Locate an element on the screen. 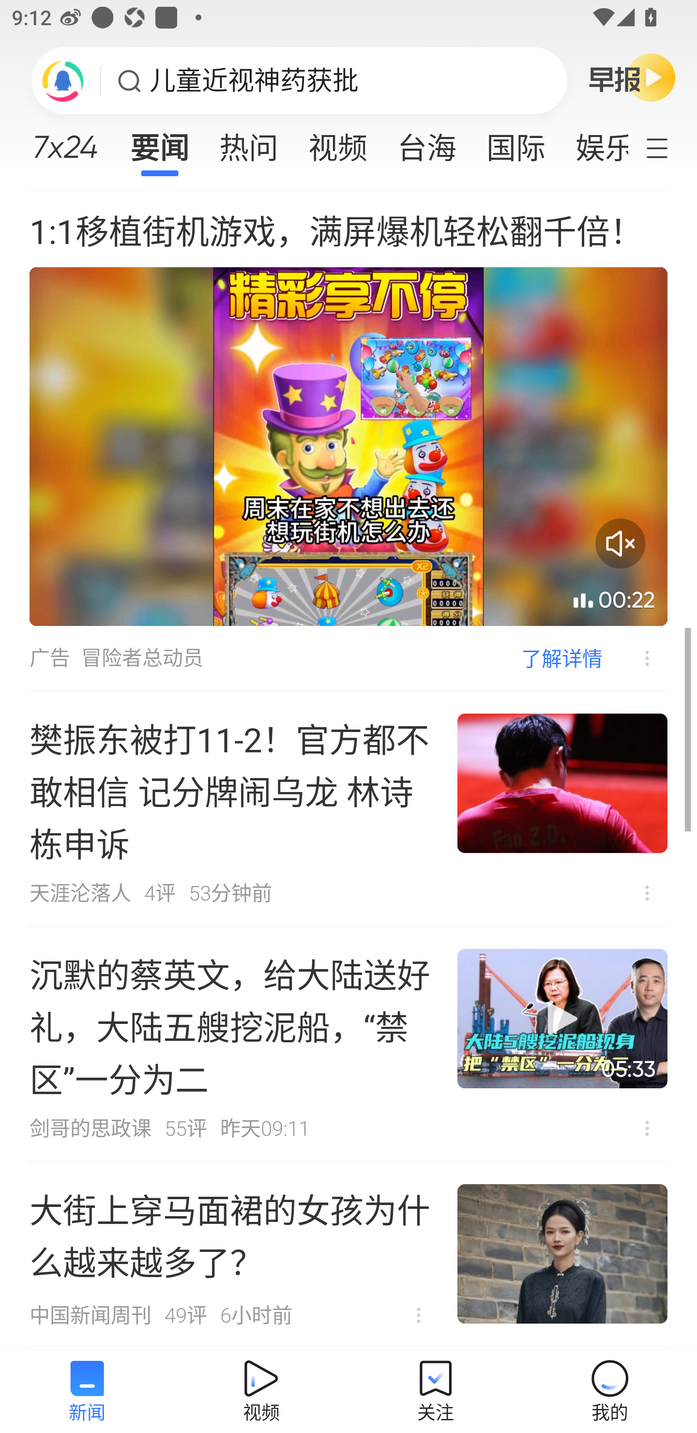 This screenshot has width=697, height=1433. 台海 is located at coordinates (427, 142).